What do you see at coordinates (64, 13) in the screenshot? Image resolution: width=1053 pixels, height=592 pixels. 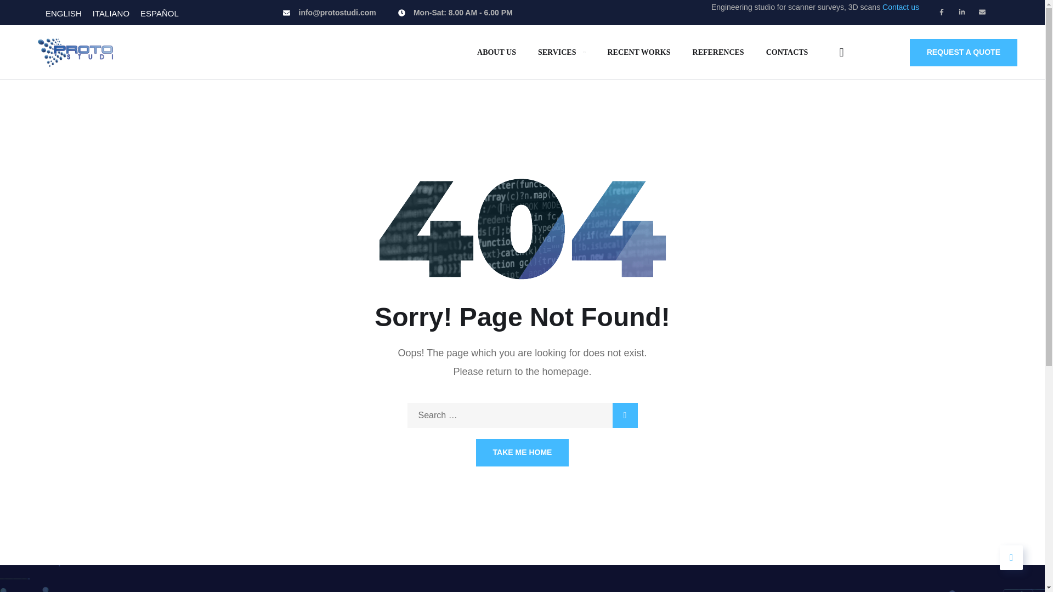 I see `ENGLISH` at bounding box center [64, 13].